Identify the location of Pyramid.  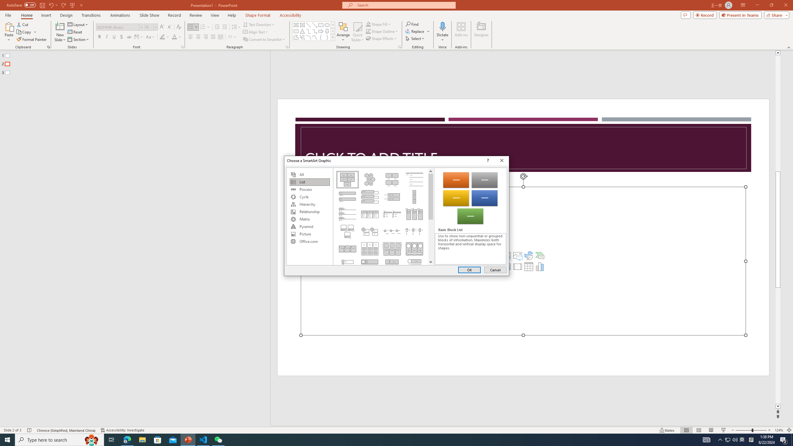
(309, 227).